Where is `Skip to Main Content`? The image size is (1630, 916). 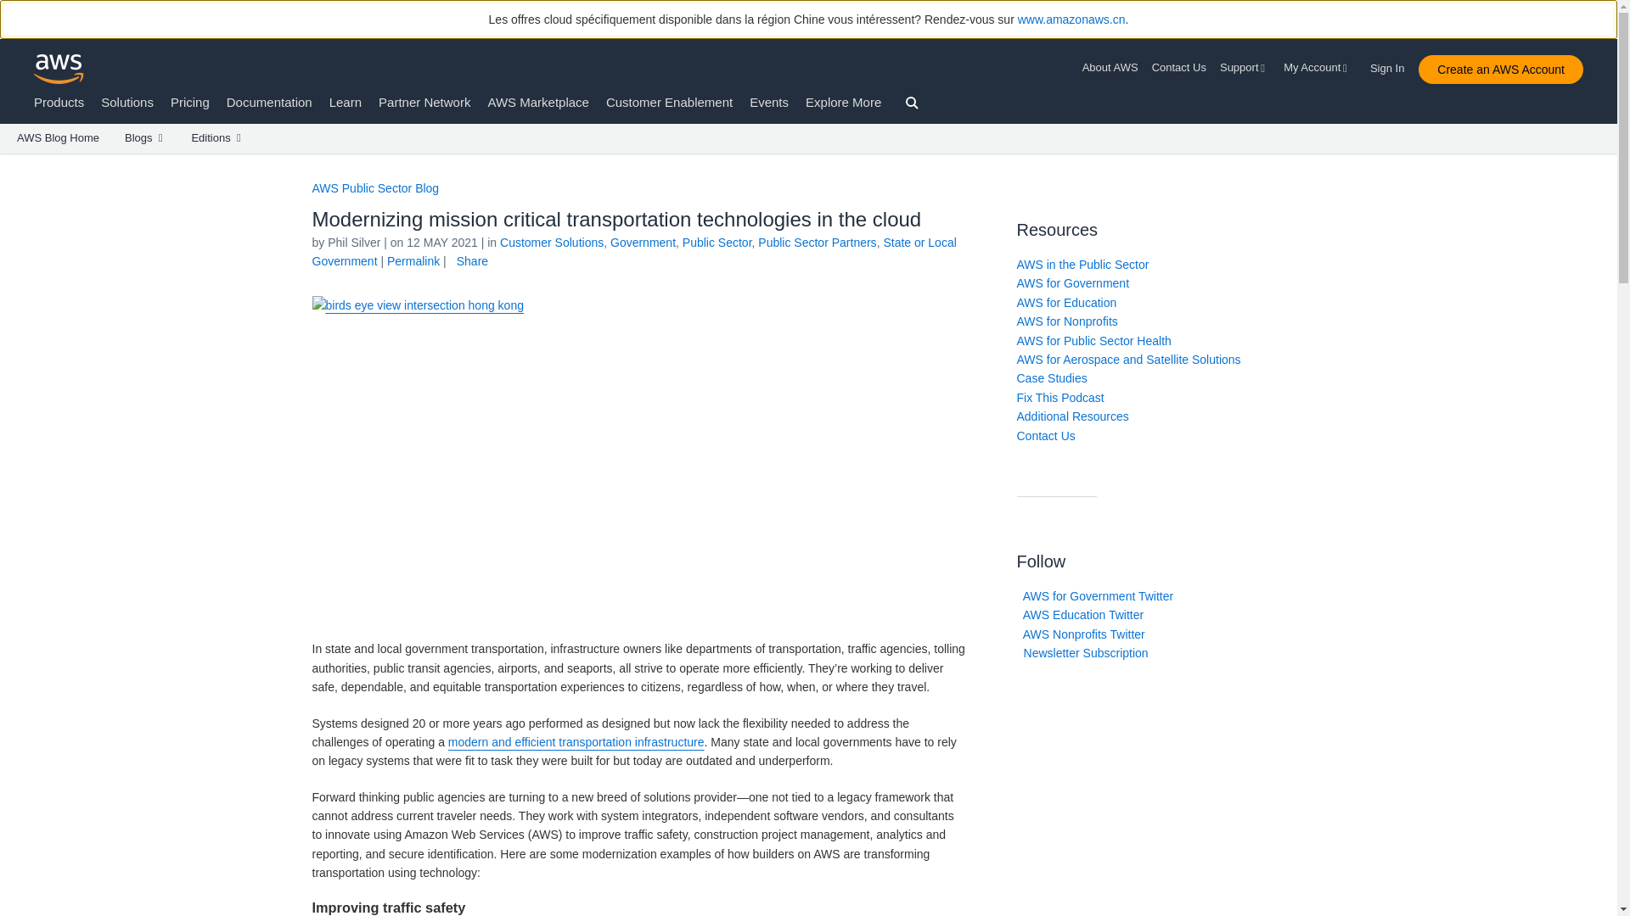
Skip to Main Content is located at coordinates (8, 161).